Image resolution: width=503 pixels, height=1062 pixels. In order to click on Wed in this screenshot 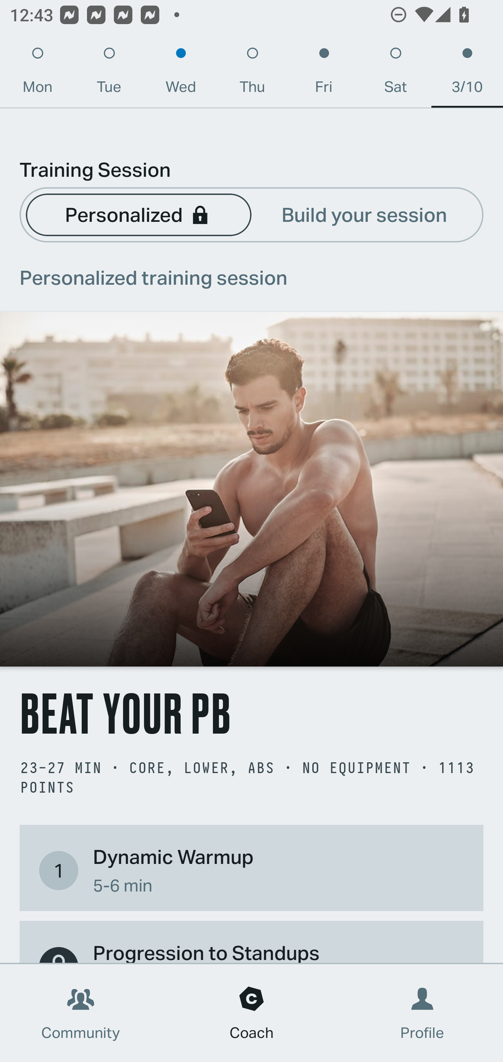, I will do `click(181, 73)`.